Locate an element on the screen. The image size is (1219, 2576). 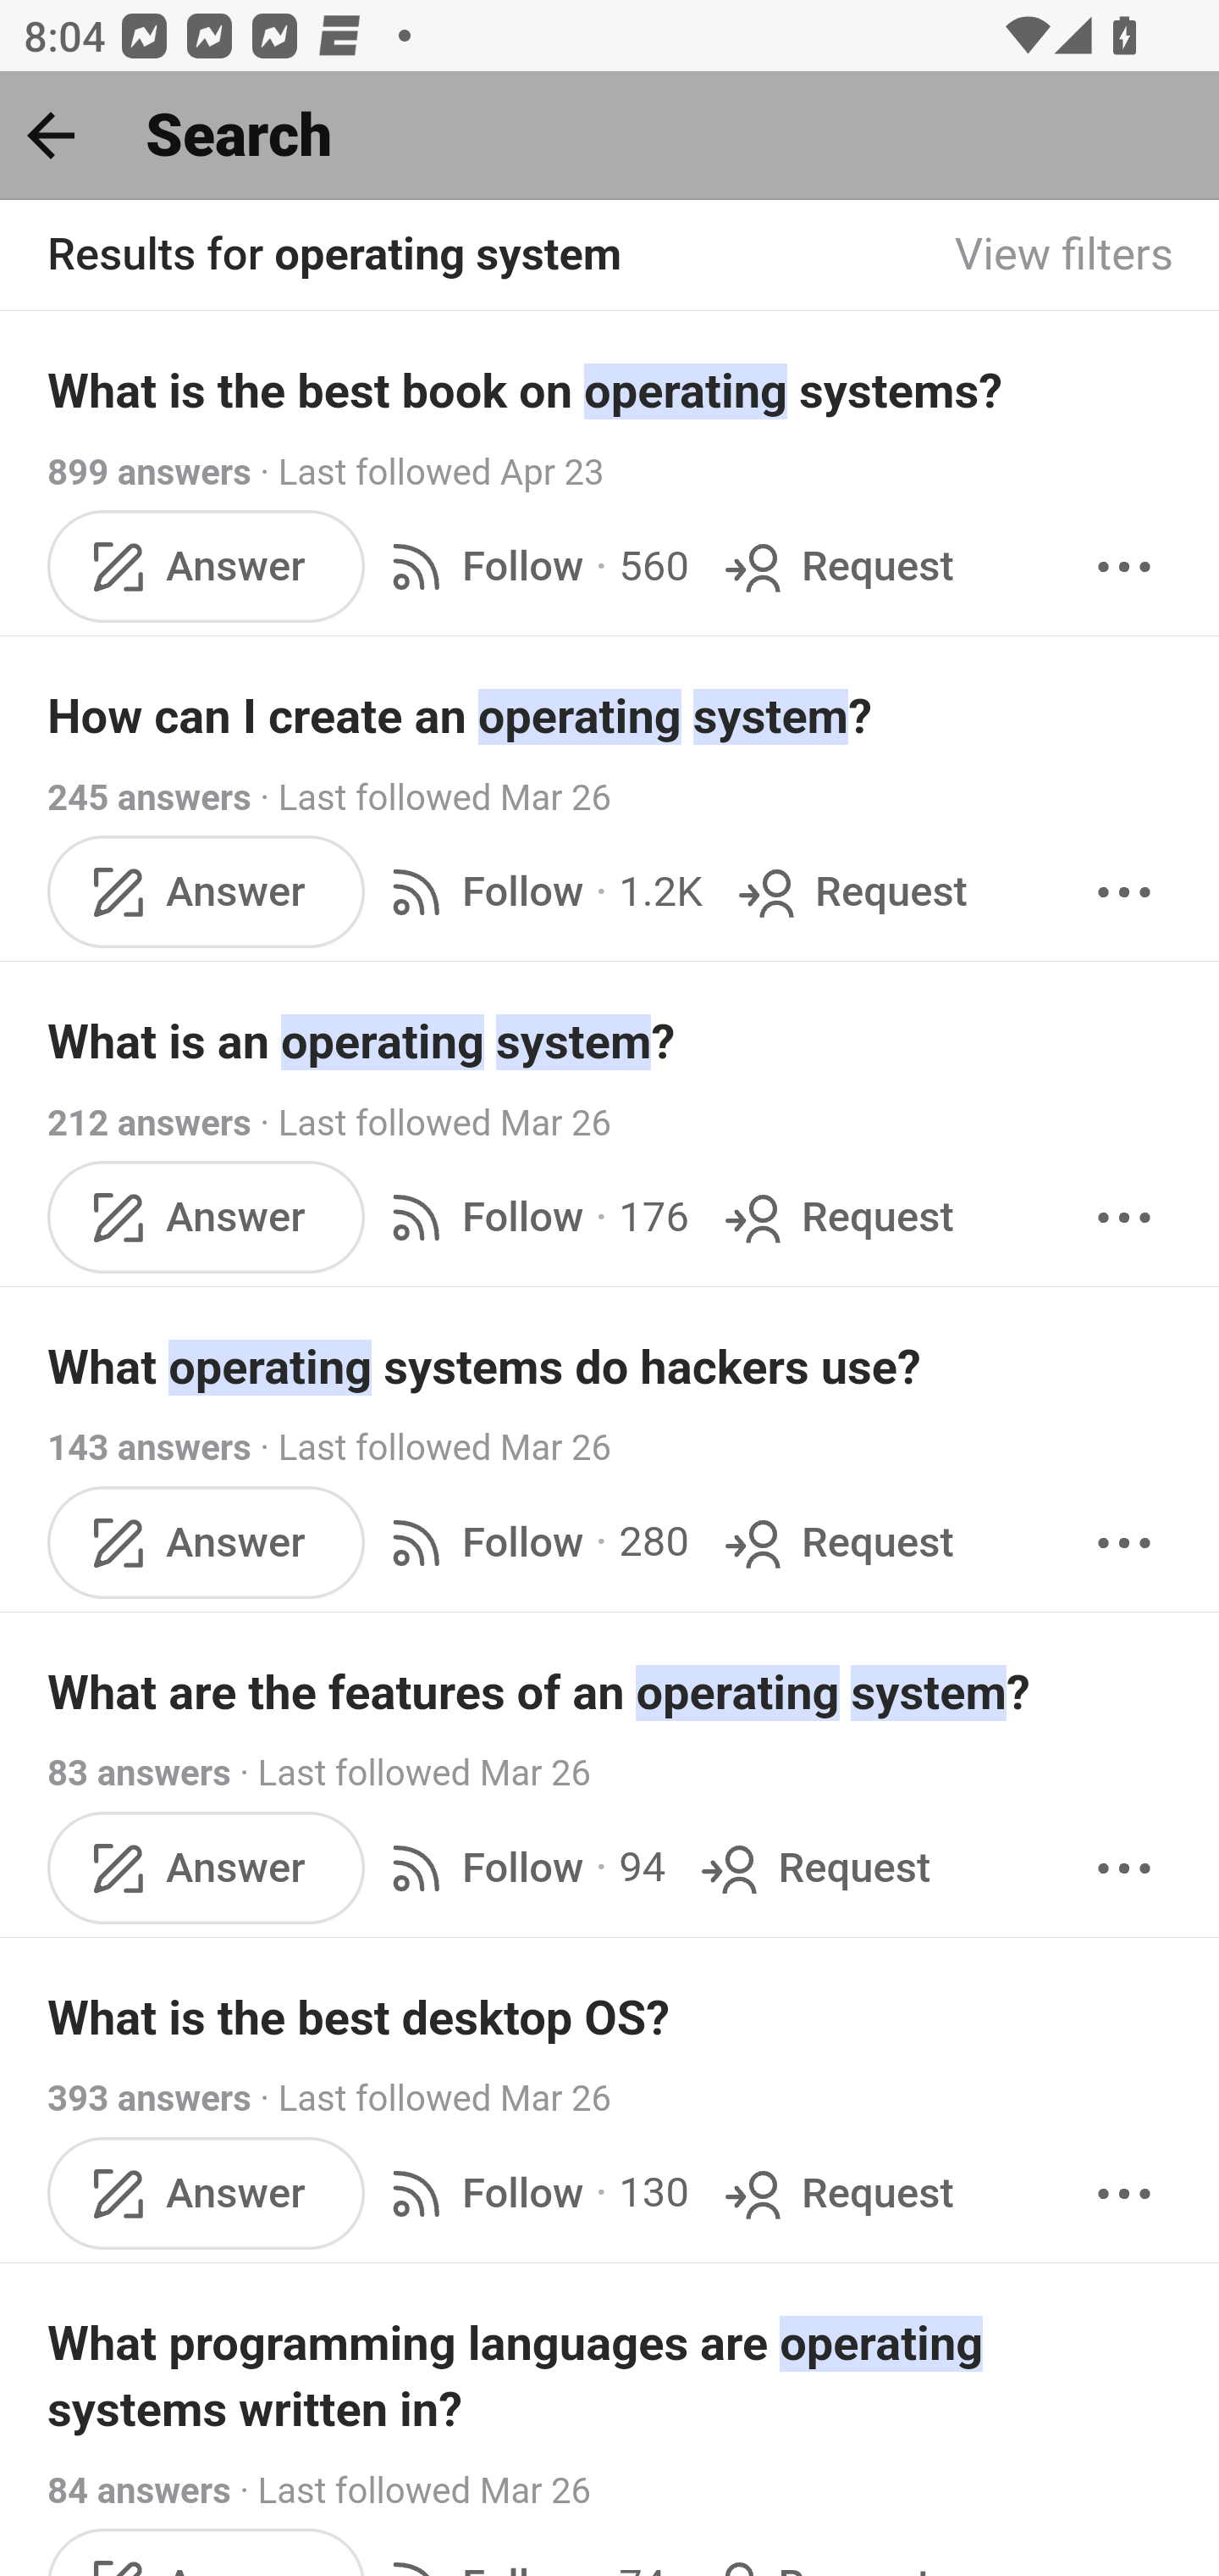
What are the features of an operating system? is located at coordinates (611, 1691).